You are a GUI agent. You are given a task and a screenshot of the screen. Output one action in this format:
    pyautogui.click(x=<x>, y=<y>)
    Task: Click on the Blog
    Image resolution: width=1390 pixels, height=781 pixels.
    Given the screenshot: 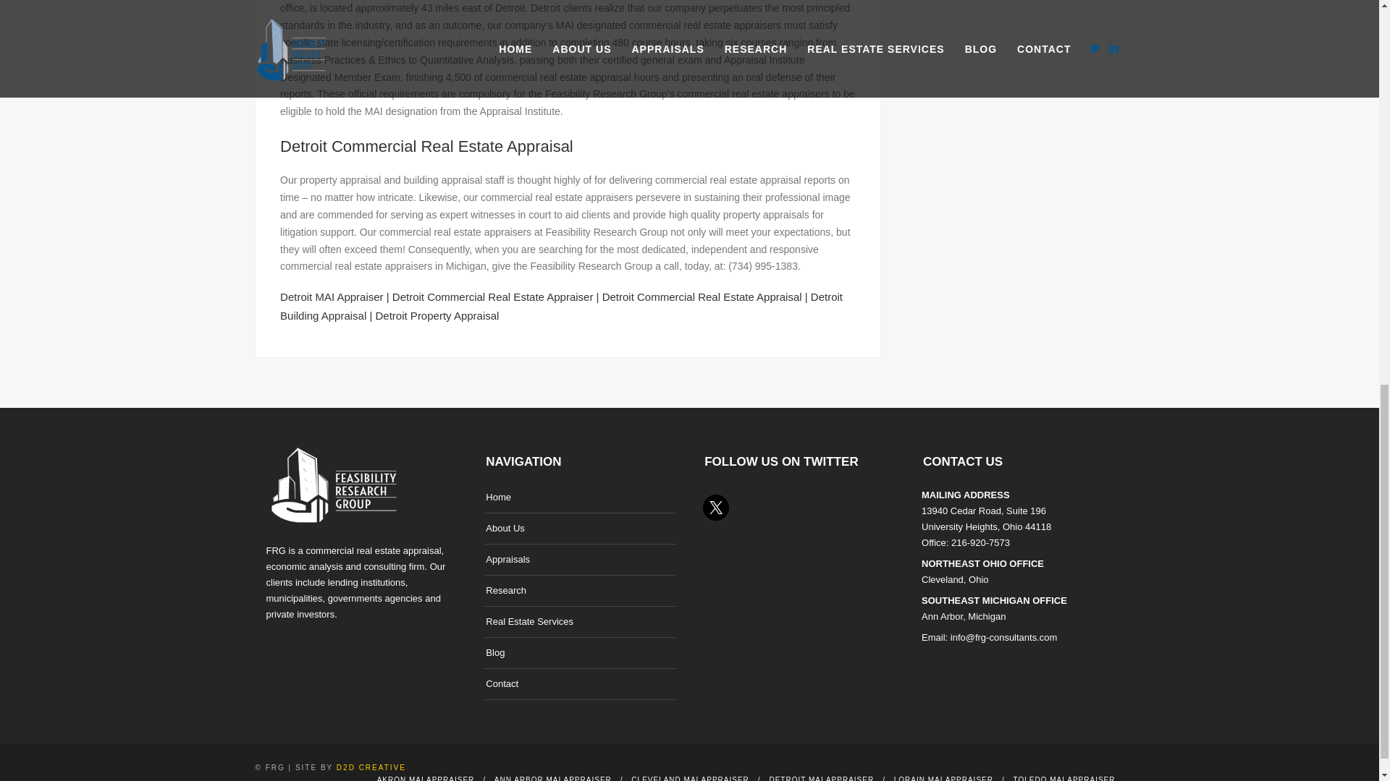 What is the action you would take?
    pyautogui.click(x=494, y=652)
    